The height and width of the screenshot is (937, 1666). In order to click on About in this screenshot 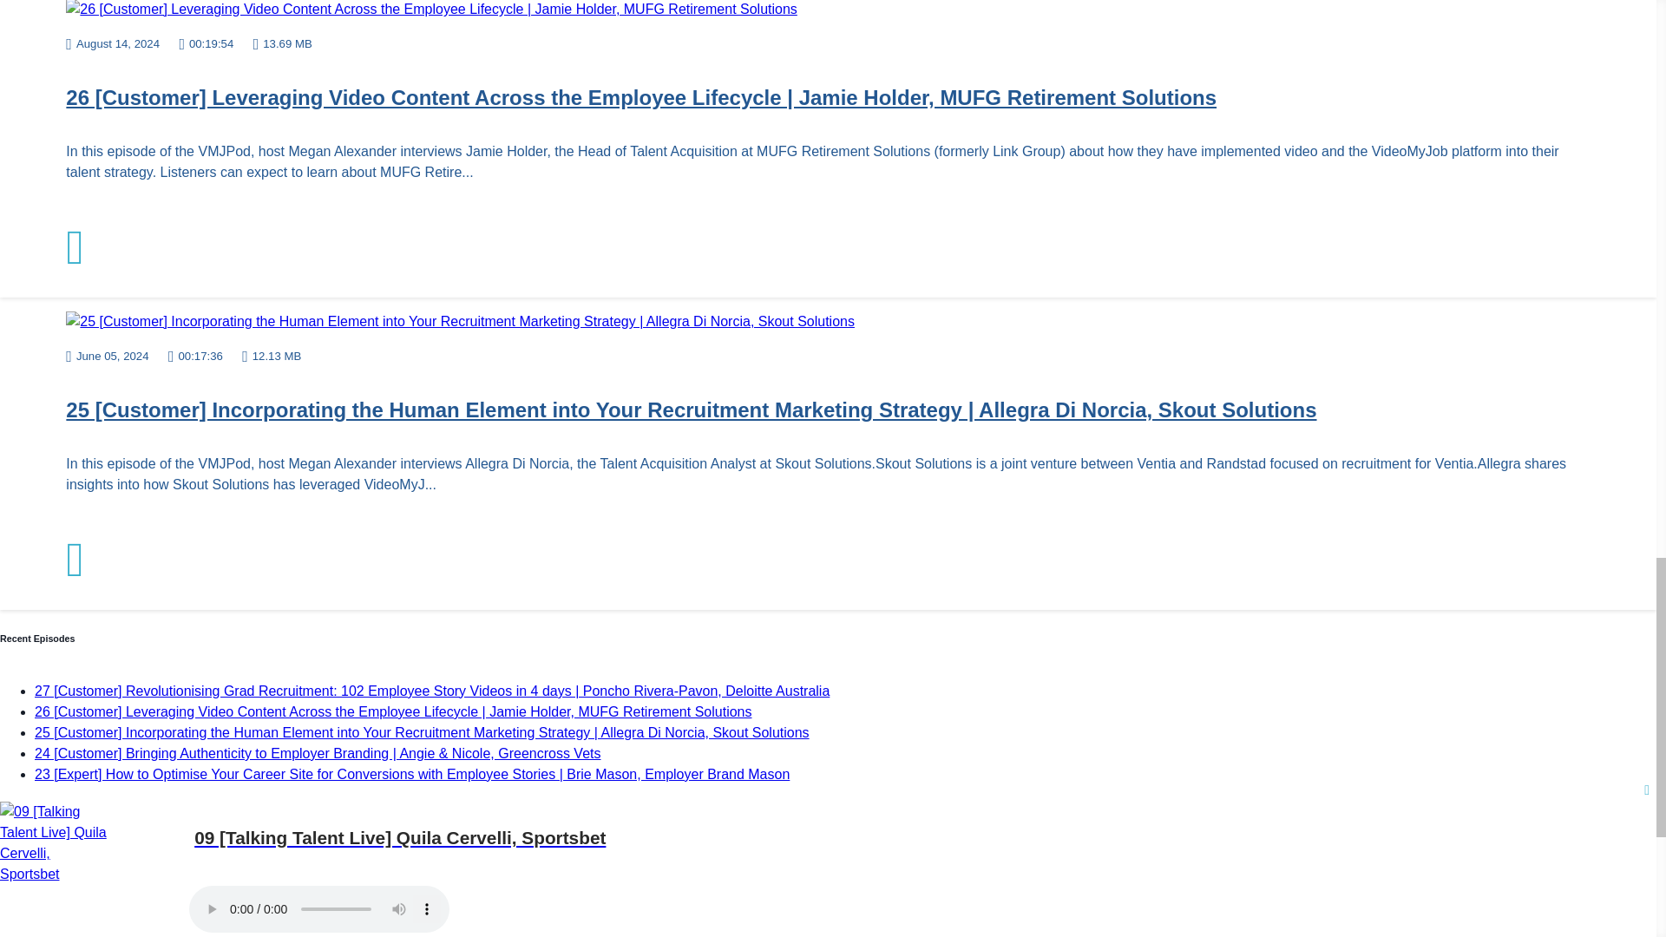, I will do `click(53, 908)`.